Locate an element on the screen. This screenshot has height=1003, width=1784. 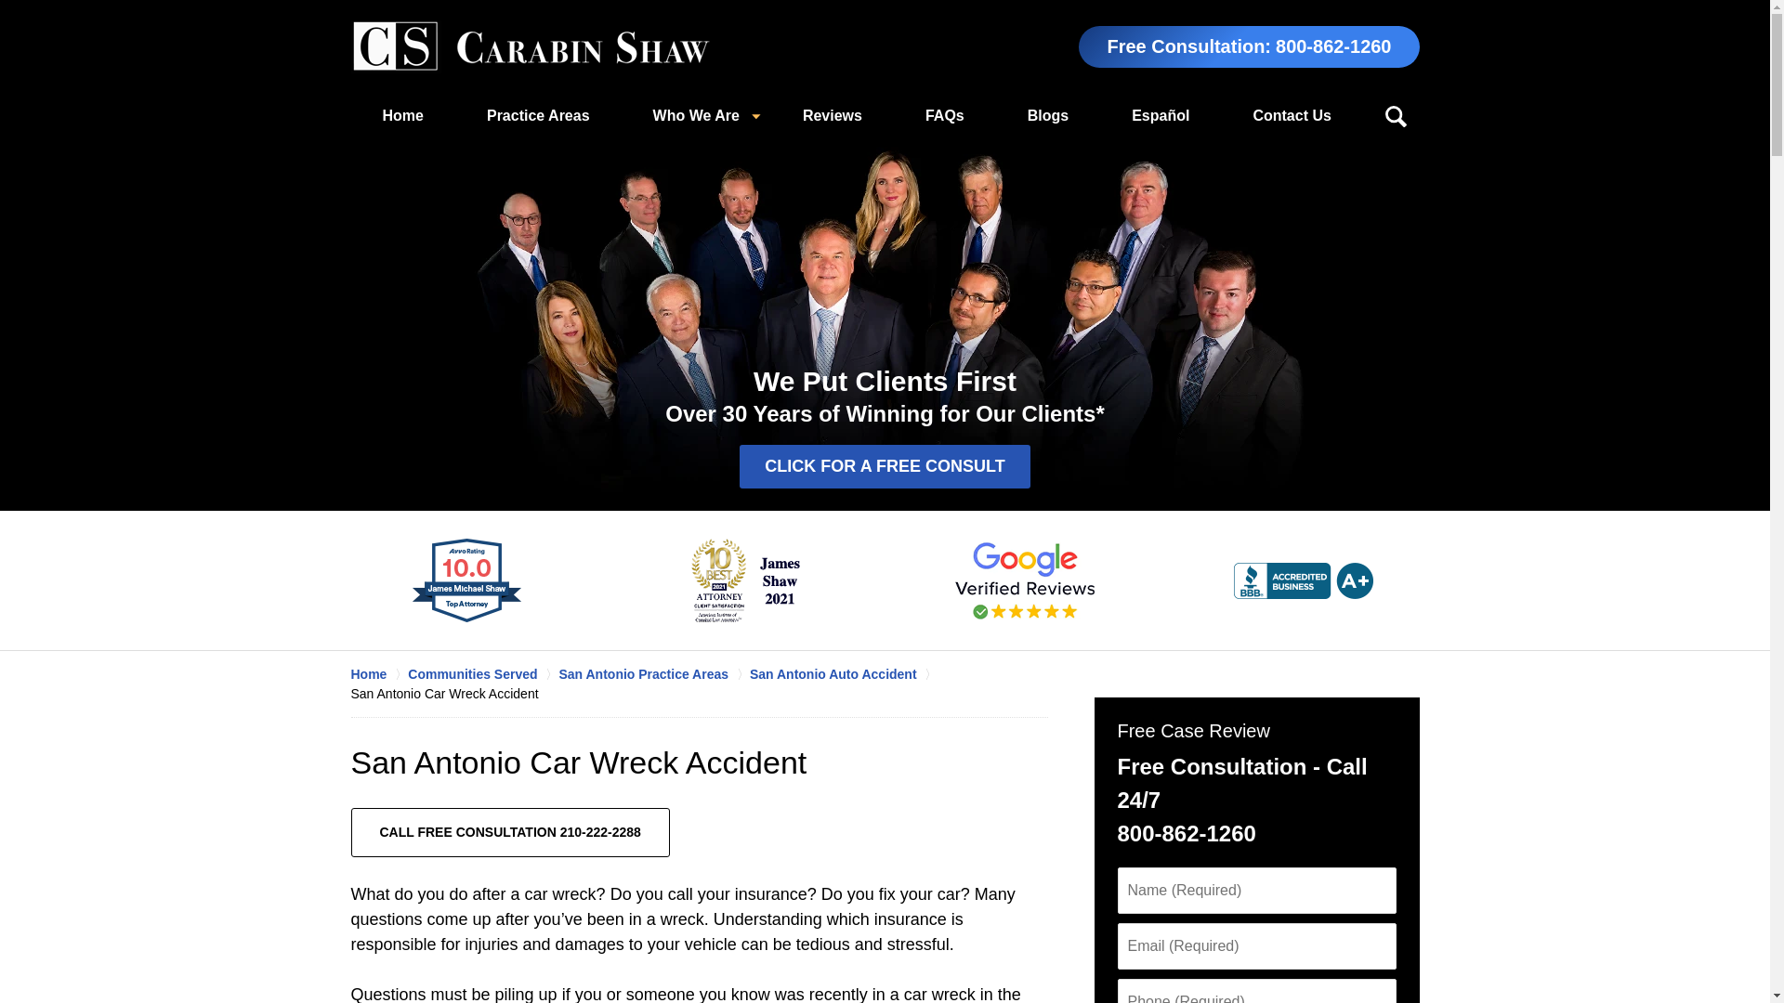
Free Consultation: 800-862-1260 is located at coordinates (1249, 46).